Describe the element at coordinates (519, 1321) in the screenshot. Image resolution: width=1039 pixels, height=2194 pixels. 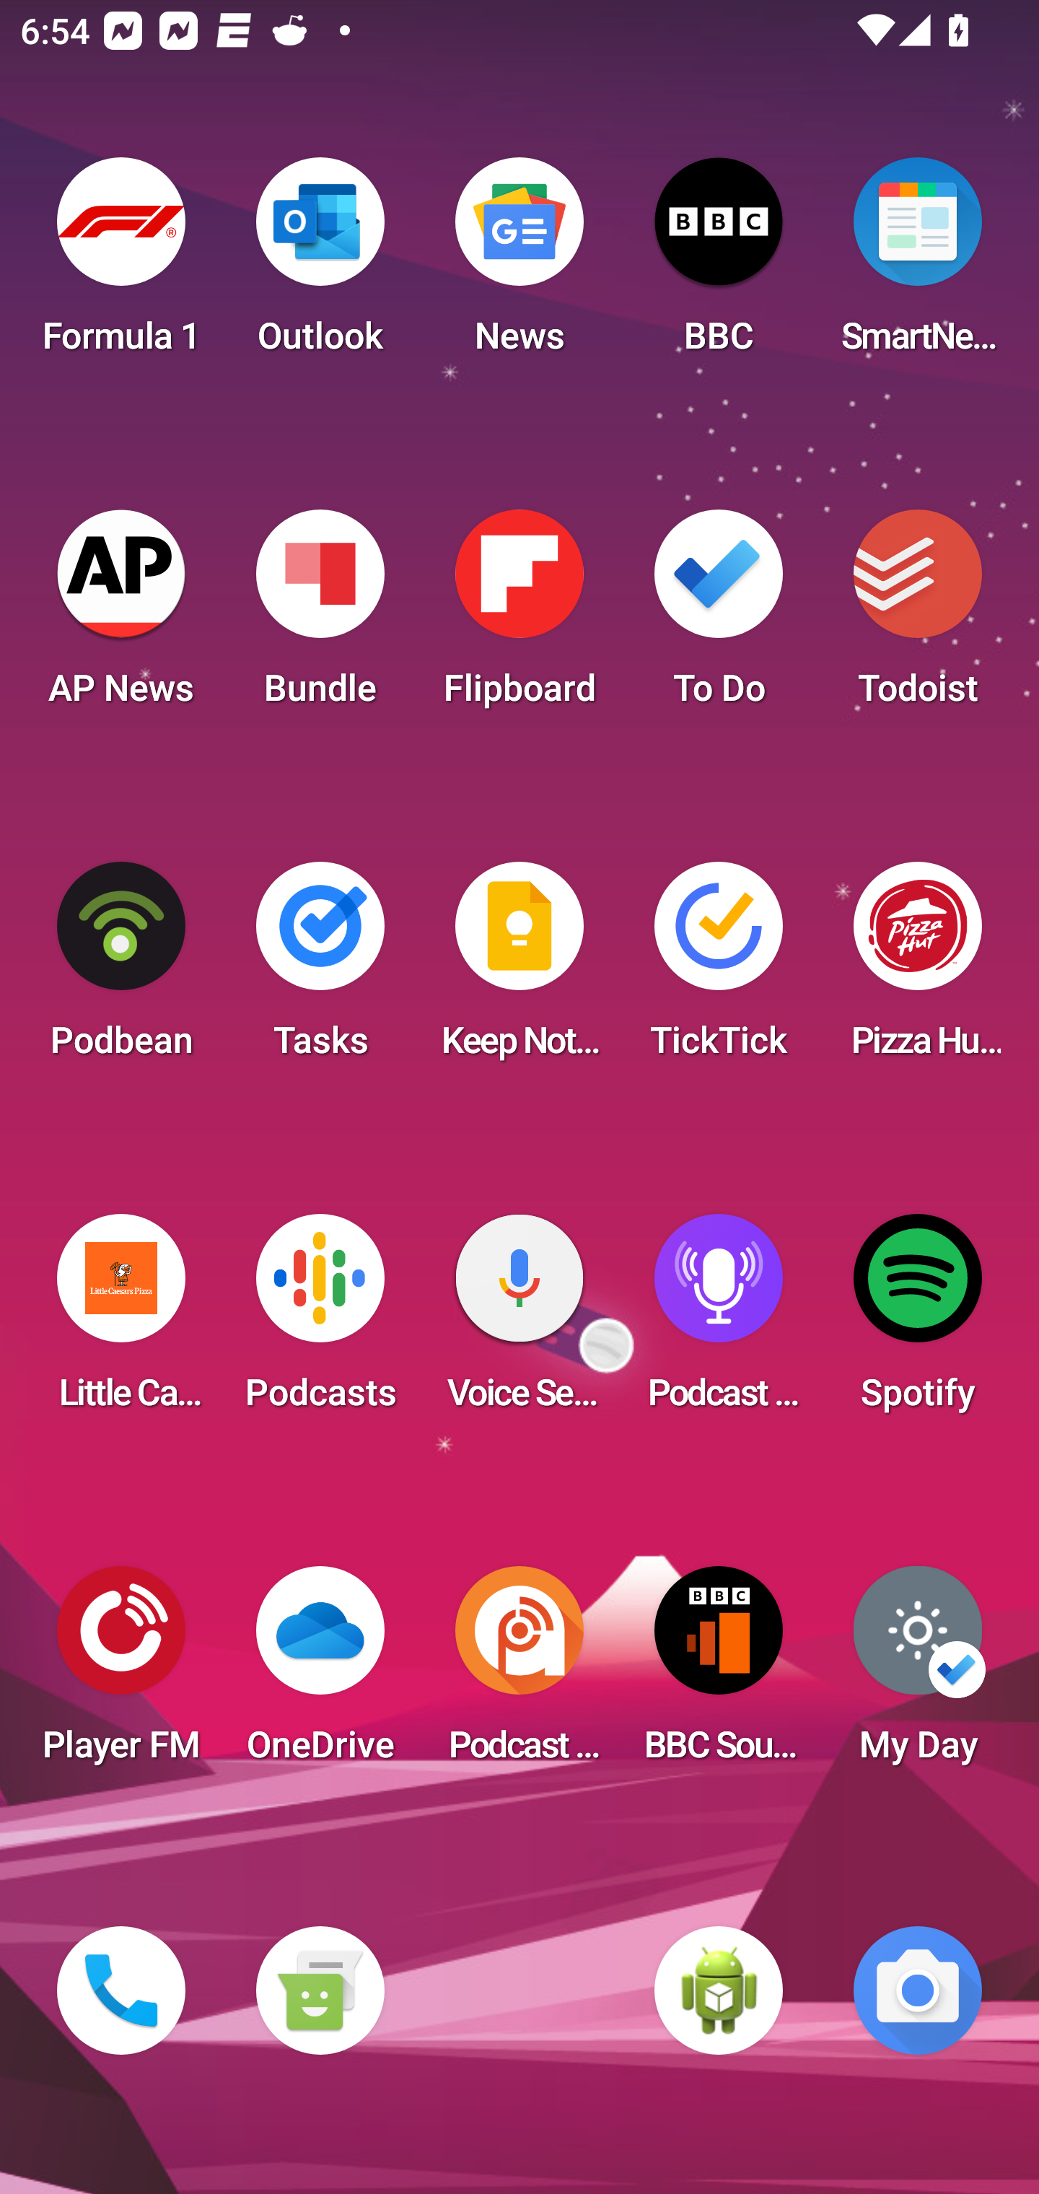
I see `Voice Search` at that location.